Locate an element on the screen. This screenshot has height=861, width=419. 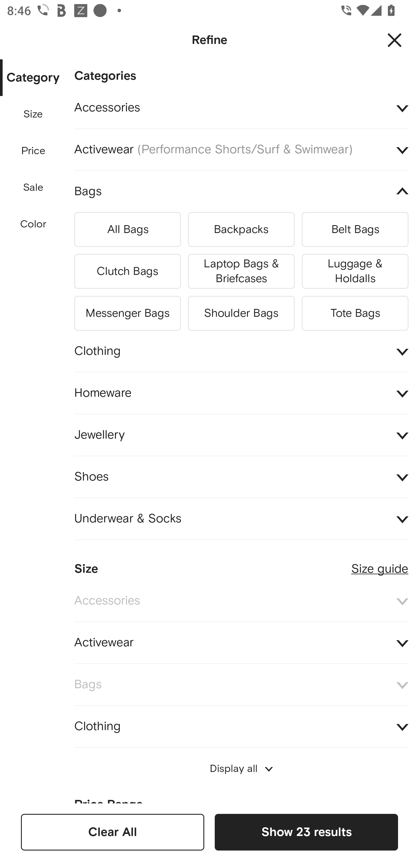
Sale is located at coordinates (33, 188).